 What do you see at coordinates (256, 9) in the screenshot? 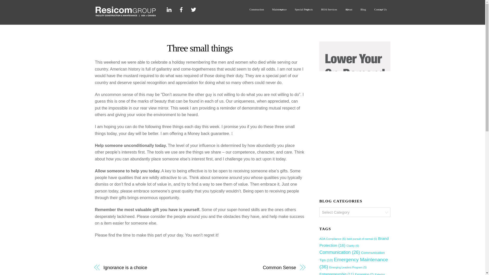
I see `Construction` at bounding box center [256, 9].